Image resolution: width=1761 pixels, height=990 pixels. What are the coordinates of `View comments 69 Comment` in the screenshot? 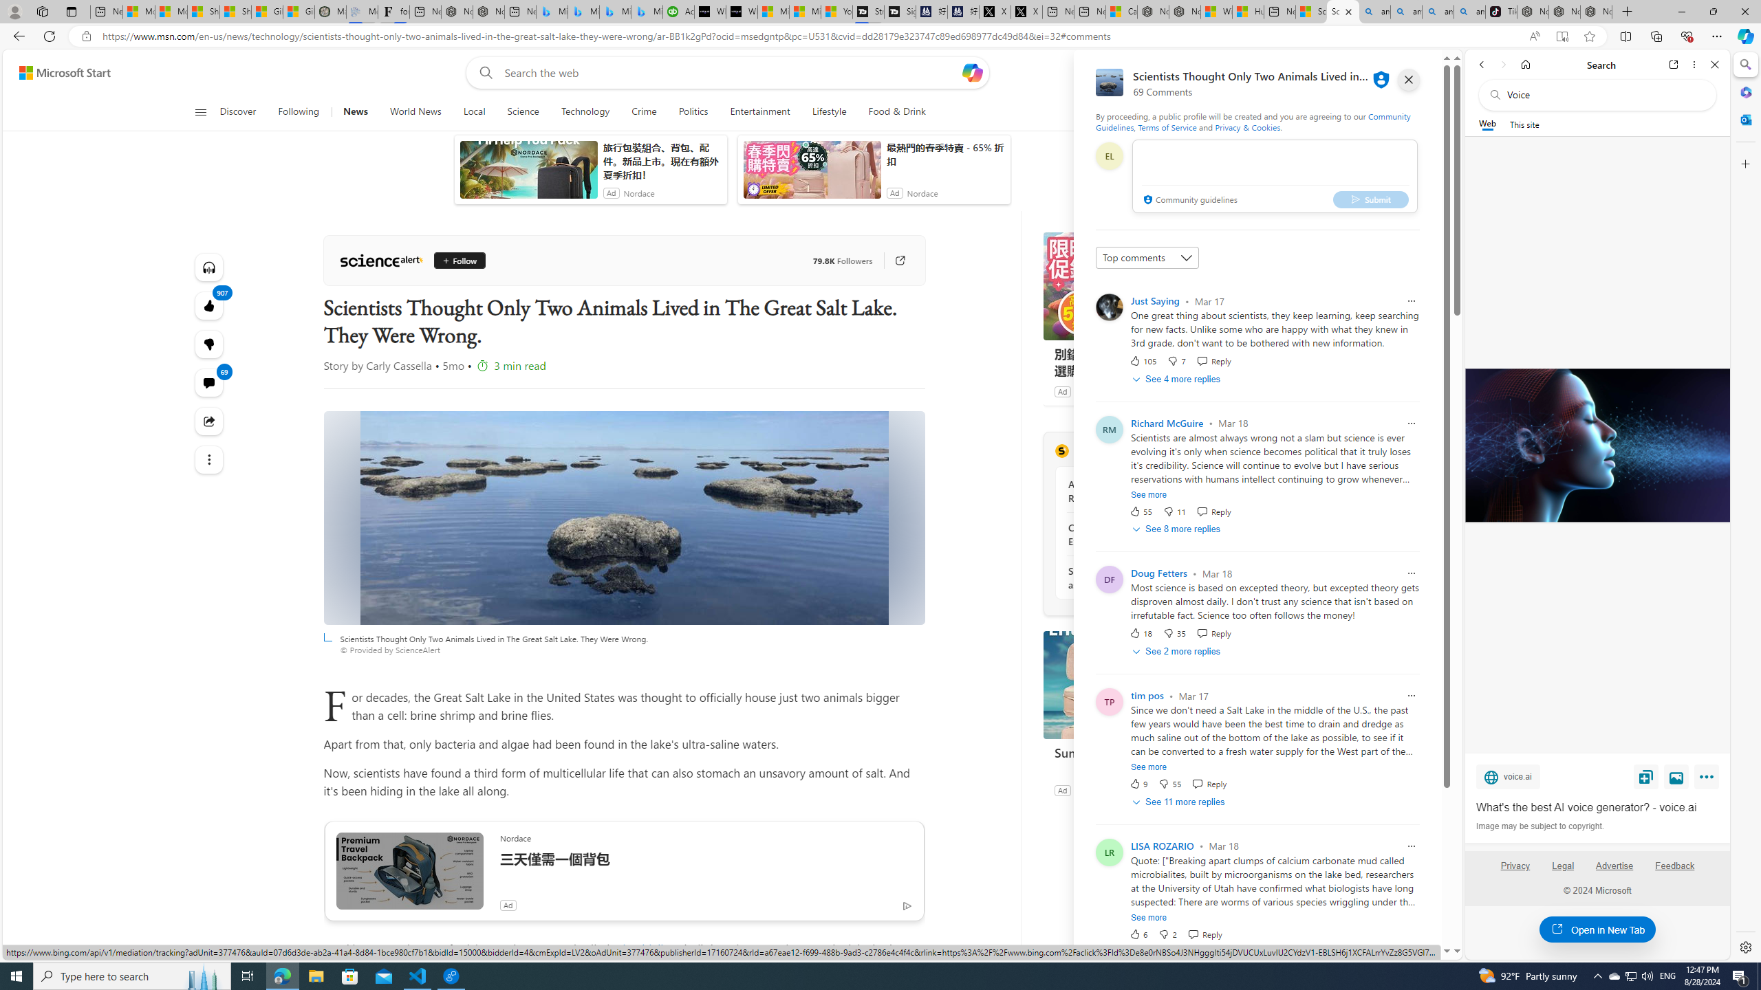 It's located at (209, 383).